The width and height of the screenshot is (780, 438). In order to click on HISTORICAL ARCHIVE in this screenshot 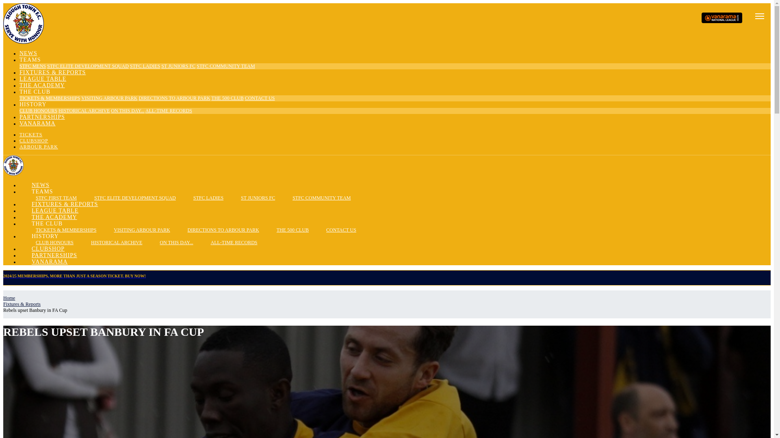, I will do `click(84, 110)`.